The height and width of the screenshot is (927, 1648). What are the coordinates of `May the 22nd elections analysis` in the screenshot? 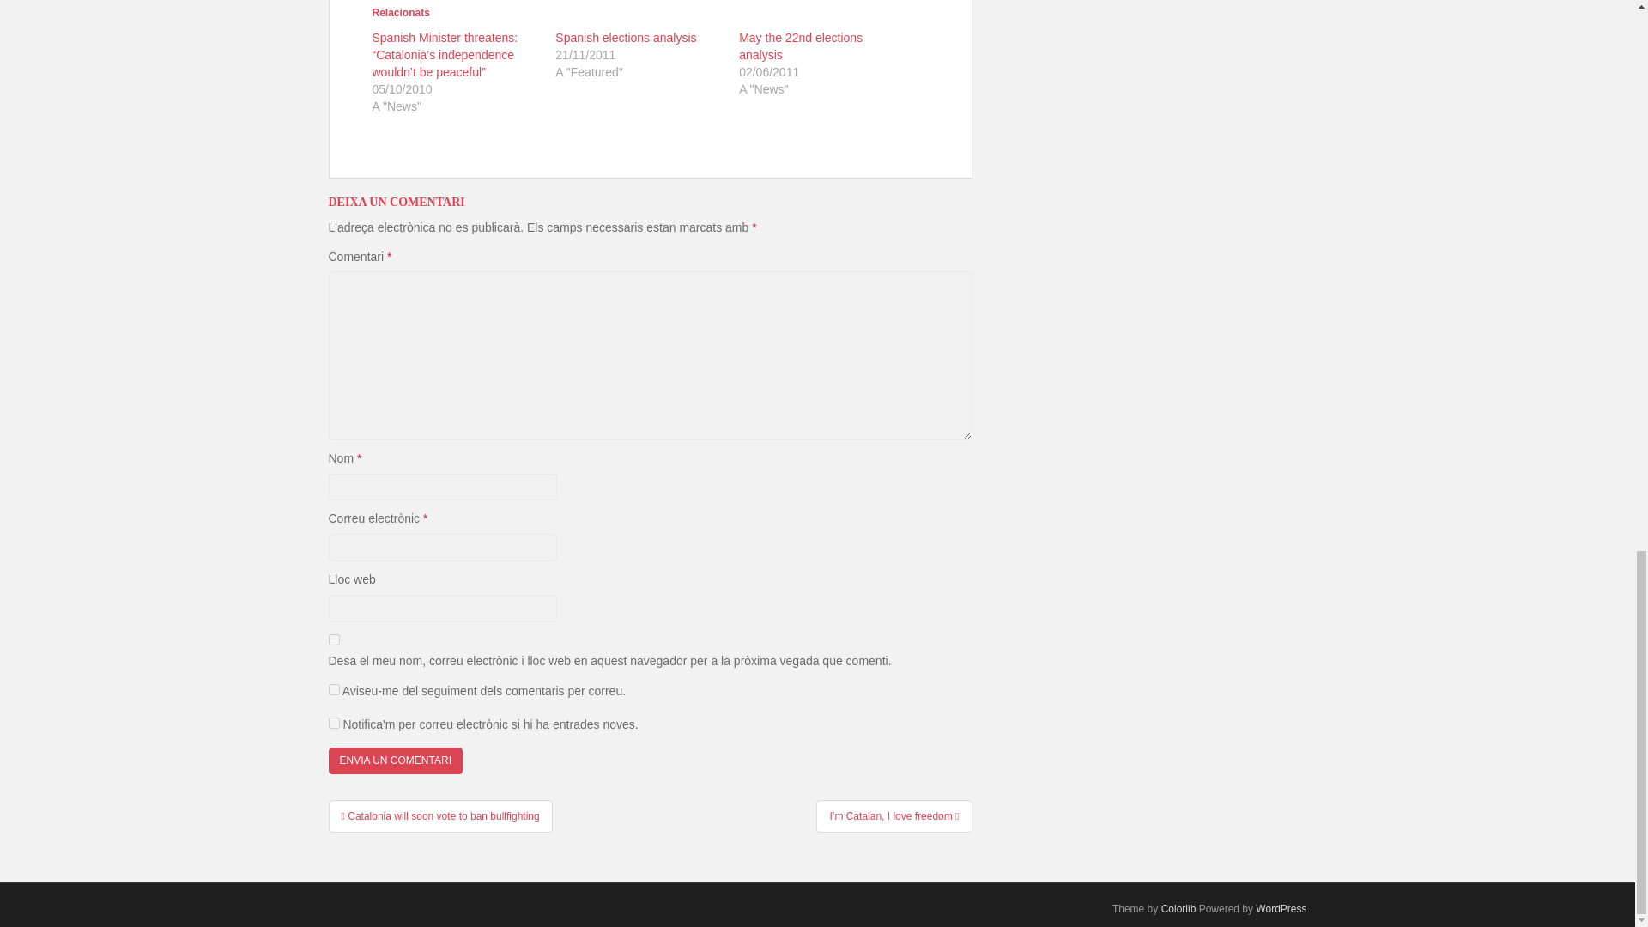 It's located at (800, 46).